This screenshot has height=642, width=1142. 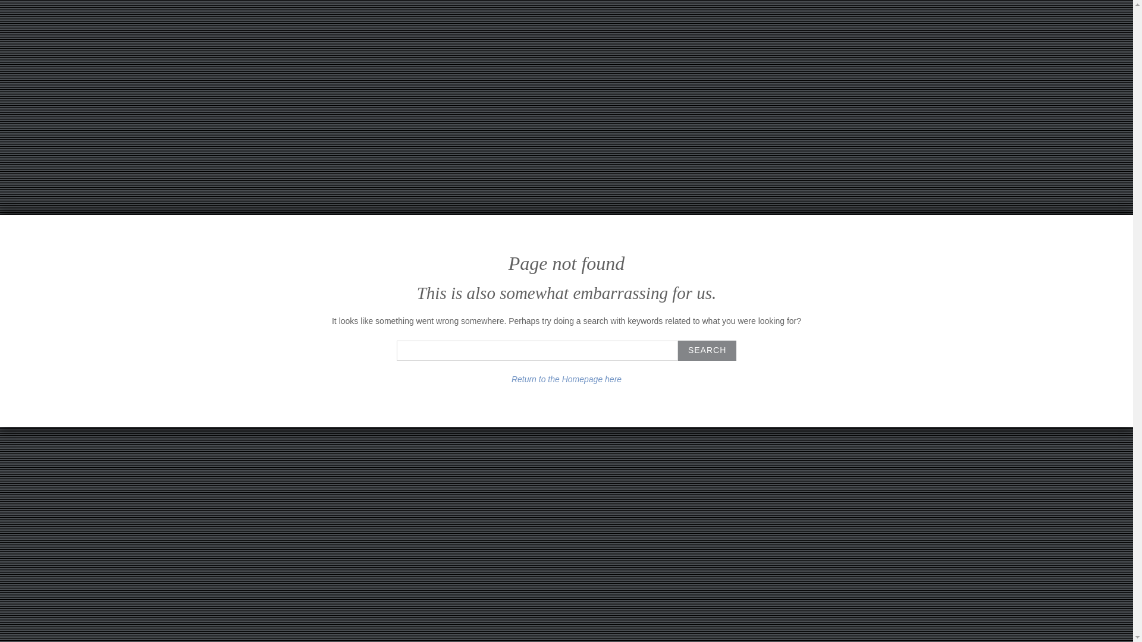 I want to click on Return to the Homepage here, so click(x=566, y=379).